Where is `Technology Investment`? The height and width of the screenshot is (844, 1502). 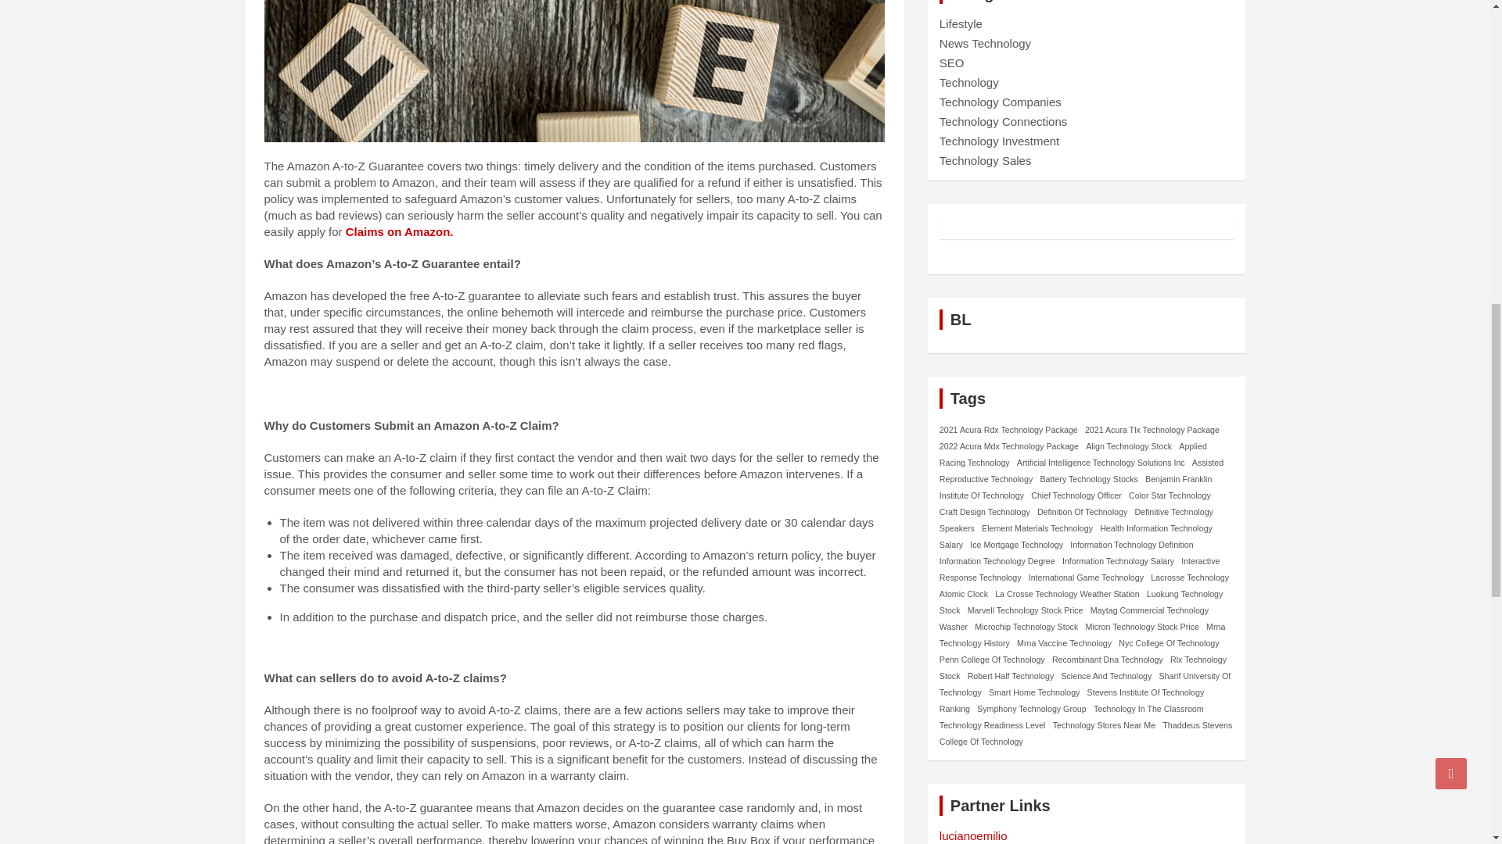
Technology Investment is located at coordinates (999, 141).